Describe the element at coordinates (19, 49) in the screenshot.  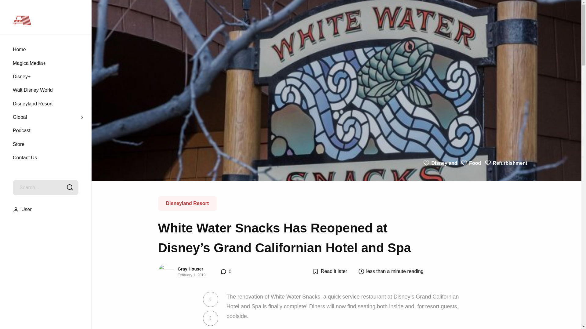
I see `Home` at that location.